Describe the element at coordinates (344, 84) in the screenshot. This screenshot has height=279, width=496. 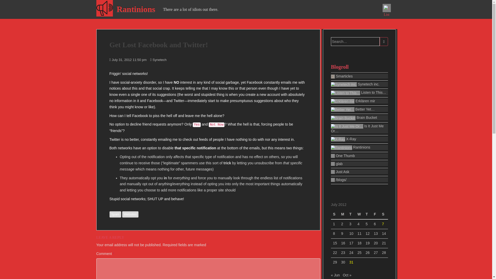
I see `Synetech inc. Blog` at that location.